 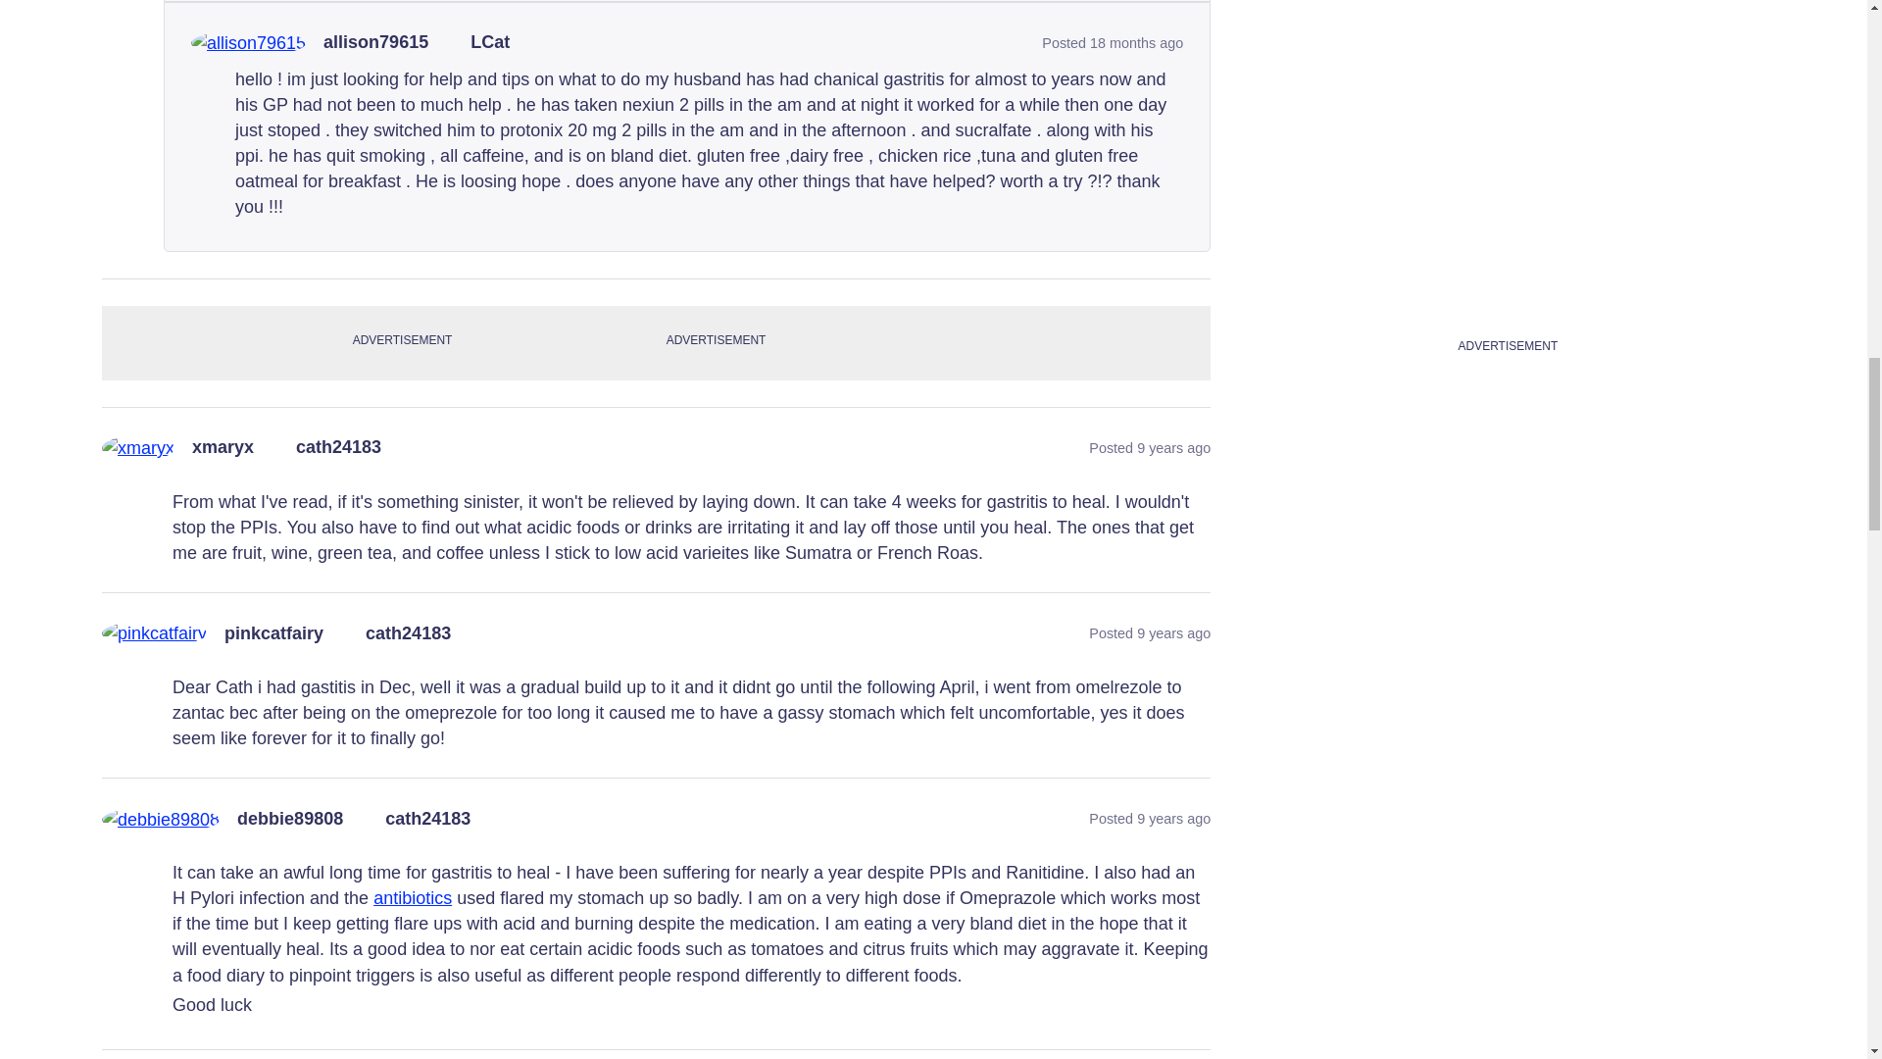 I want to click on View debbie89808's profile, so click(x=289, y=820).